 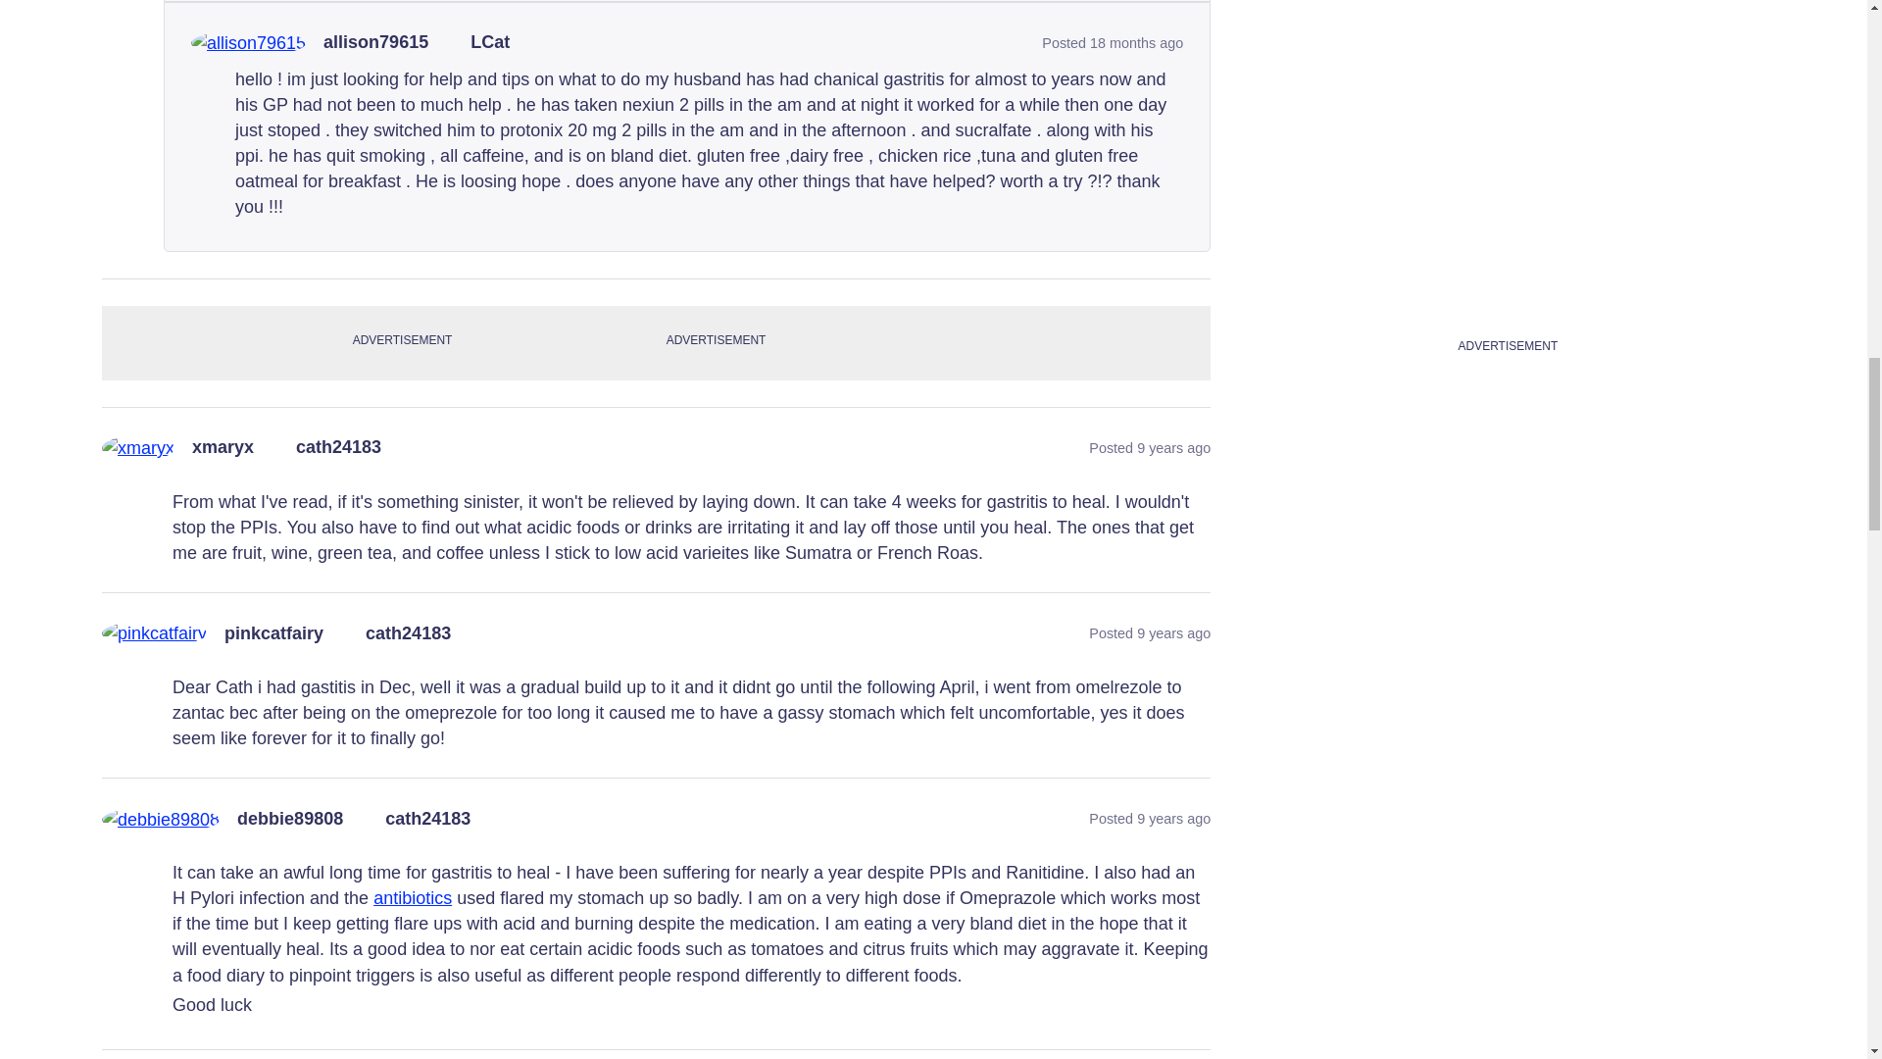 I want to click on View debbie89808's profile, so click(x=289, y=820).